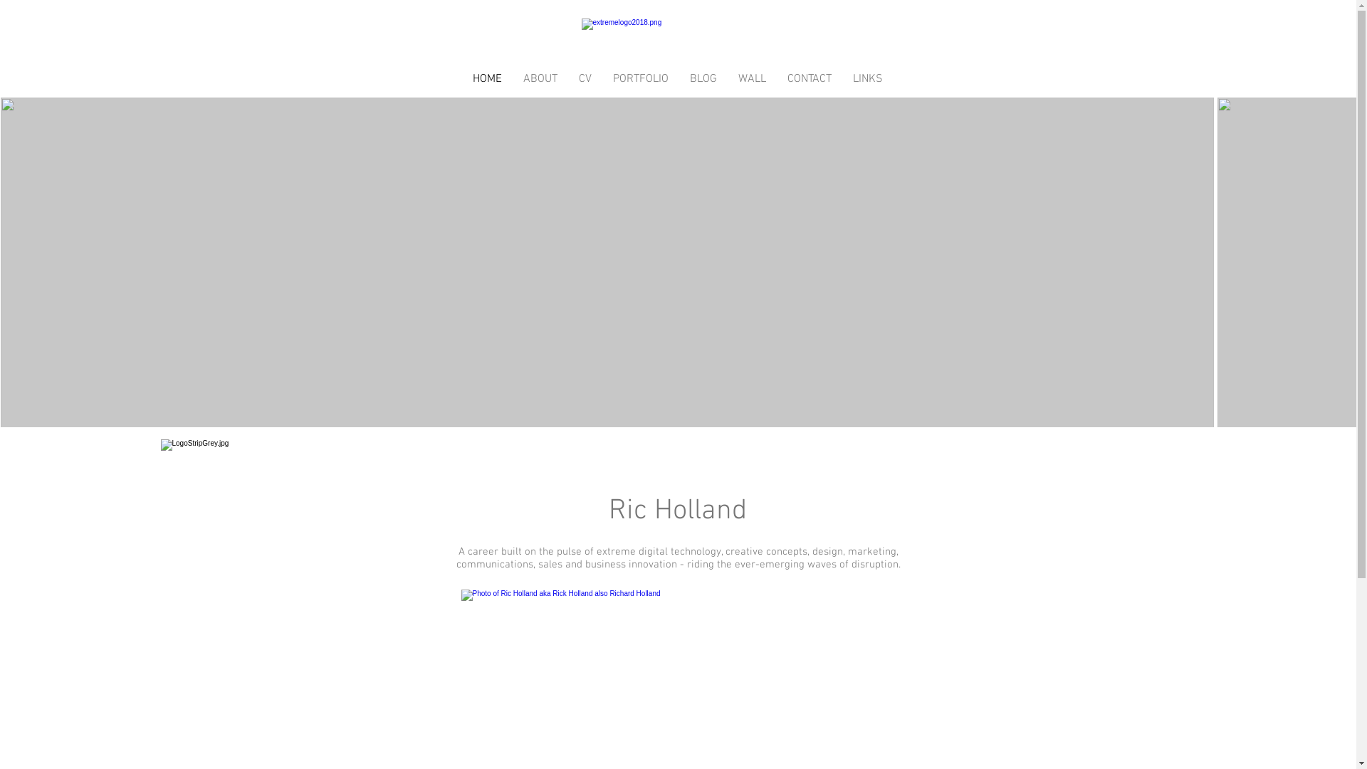 Image resolution: width=1367 pixels, height=769 pixels. I want to click on ABOUT, so click(540, 80).